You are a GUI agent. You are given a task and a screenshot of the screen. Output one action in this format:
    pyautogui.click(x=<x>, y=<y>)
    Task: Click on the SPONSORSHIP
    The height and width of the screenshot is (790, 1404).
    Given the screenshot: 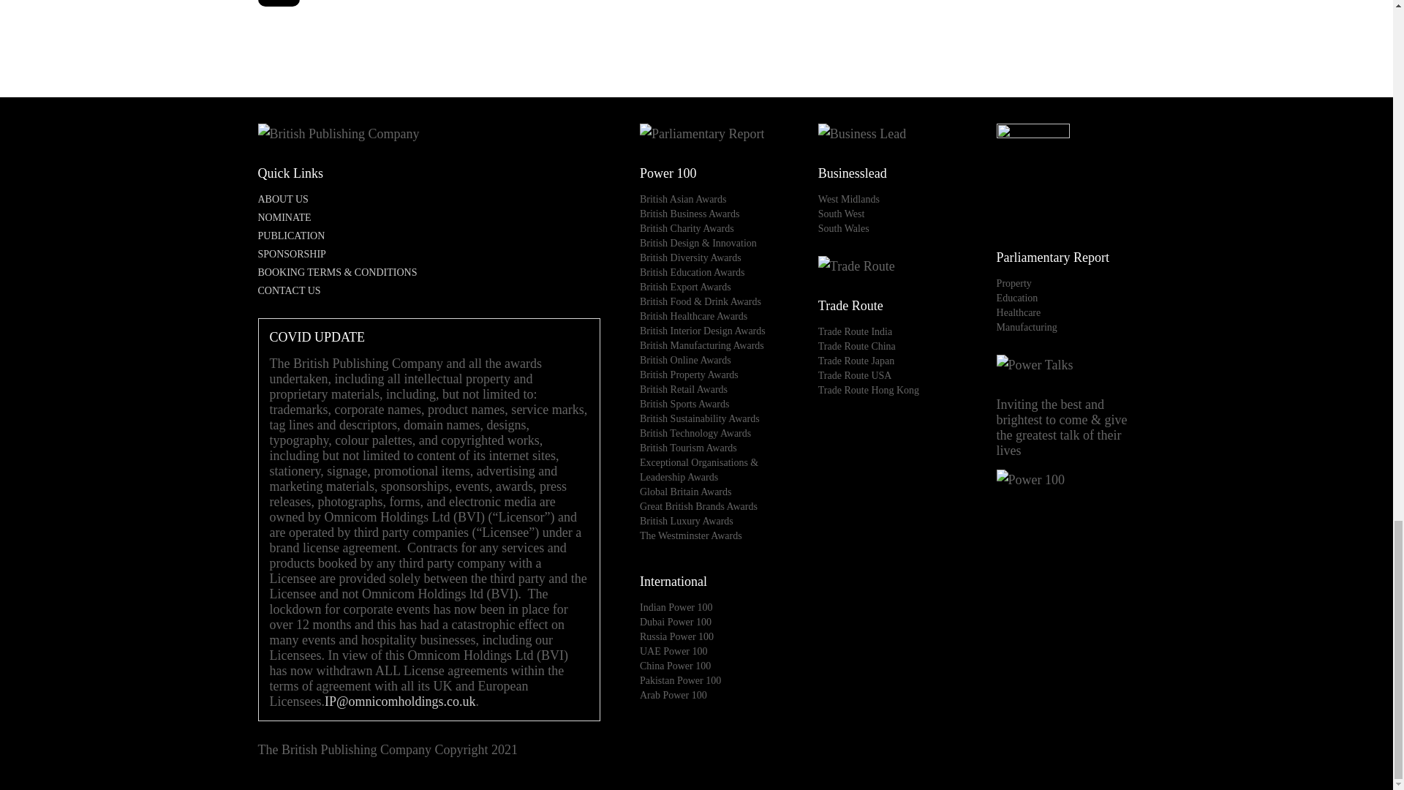 What is the action you would take?
    pyautogui.click(x=428, y=255)
    